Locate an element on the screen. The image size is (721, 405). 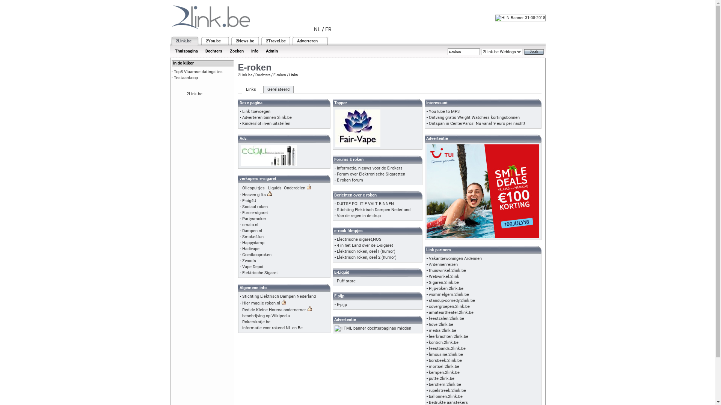
Webwinkel.2link is located at coordinates (444, 277).